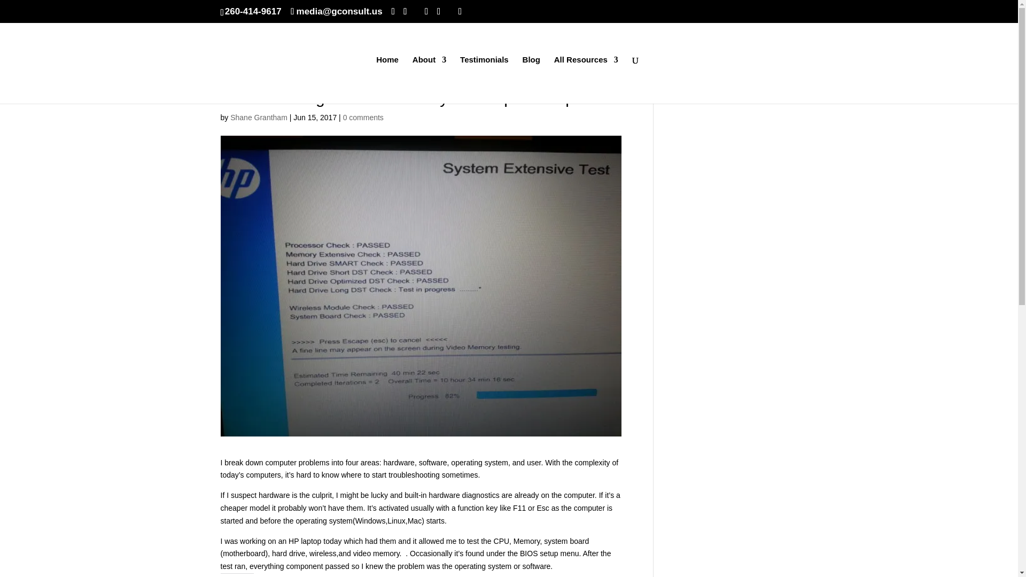 The width and height of the screenshot is (1026, 577). Describe the element at coordinates (363, 117) in the screenshot. I see `0 comments` at that location.